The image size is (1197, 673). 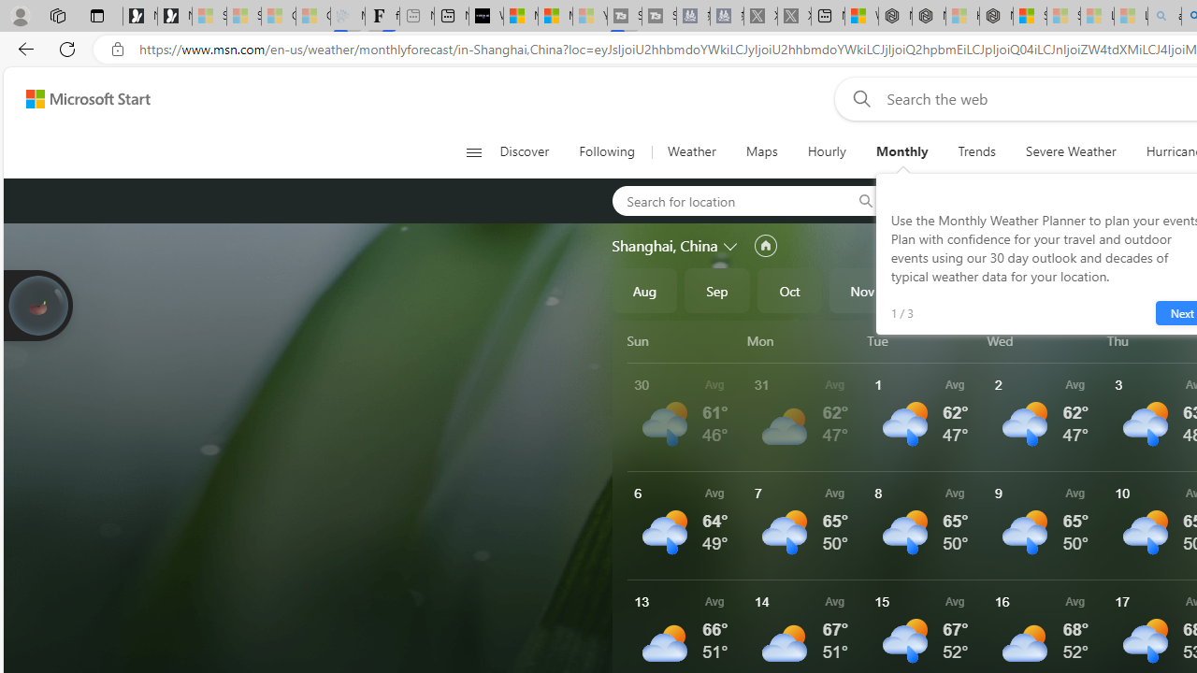 I want to click on Sun, so click(x=684, y=340).